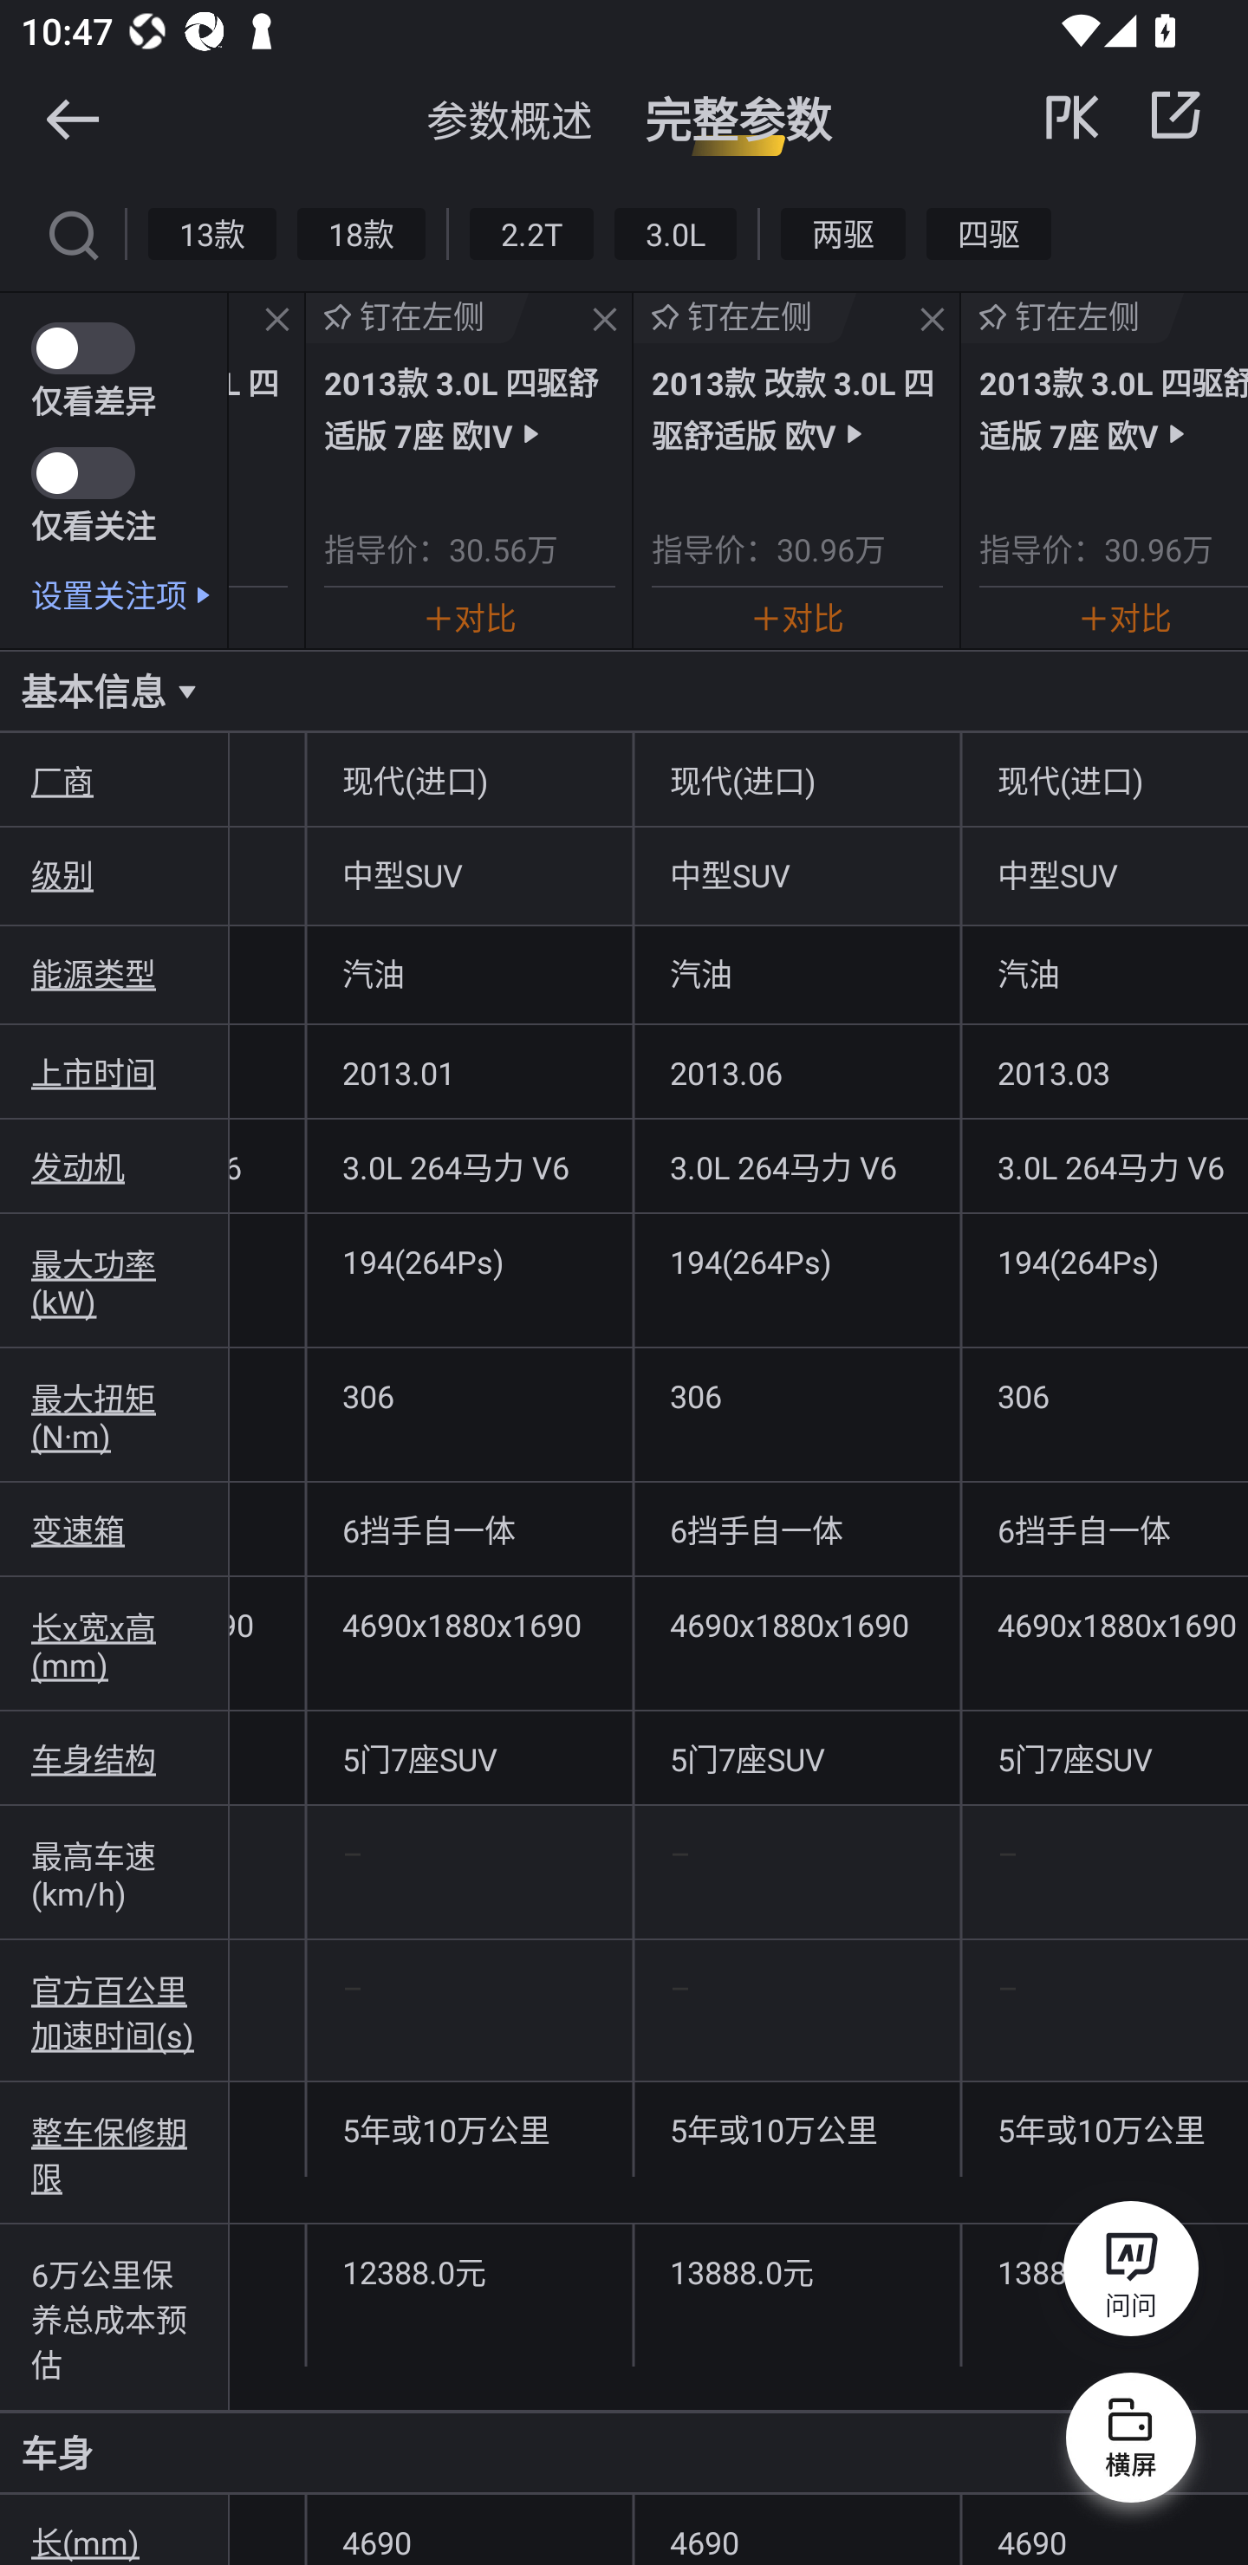 This screenshot has width=1248, height=2565. Describe the element at coordinates (114, 781) in the screenshot. I see `厂商` at that location.